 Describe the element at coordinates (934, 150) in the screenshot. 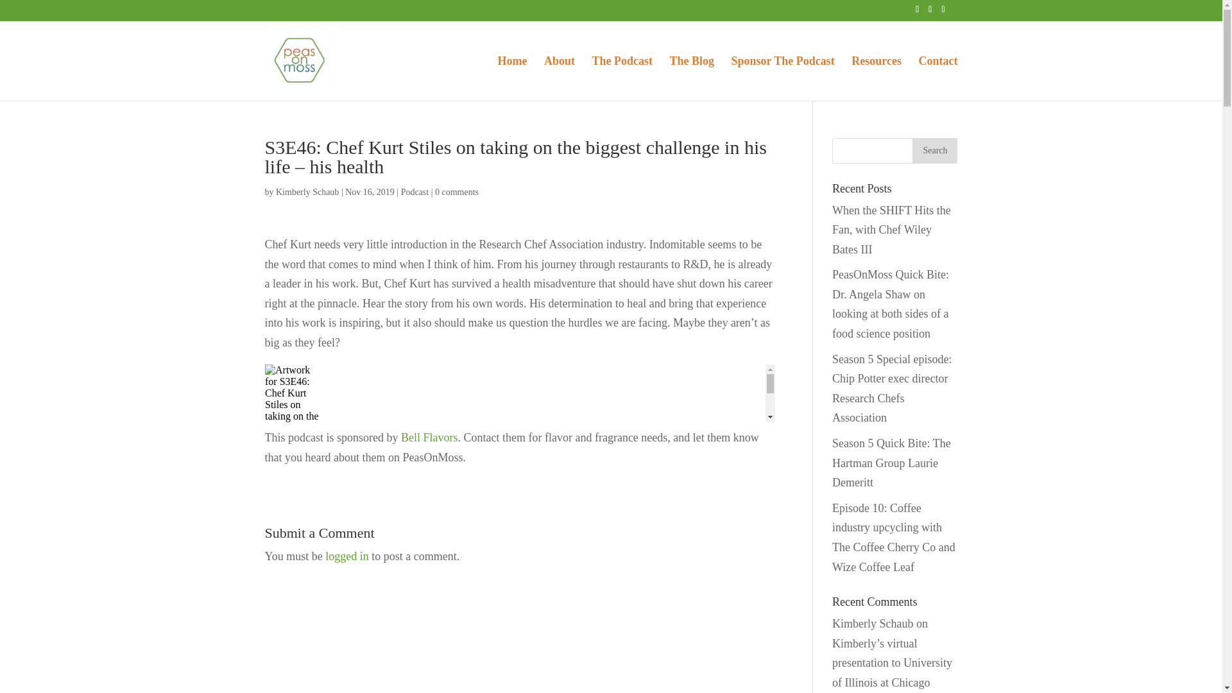

I see `Search` at that location.